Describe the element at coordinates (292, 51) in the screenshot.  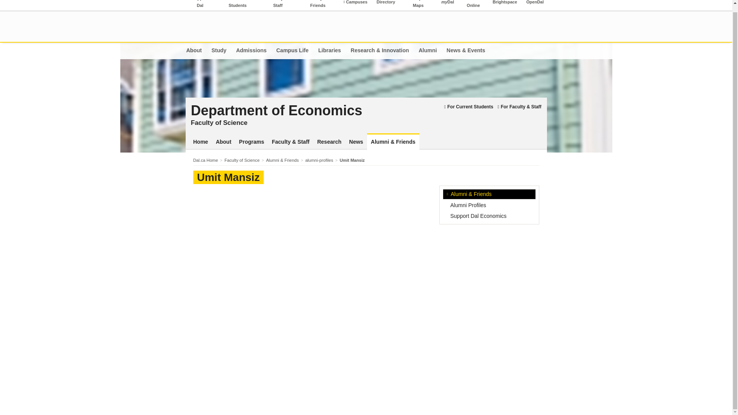
I see `Campus Life` at that location.